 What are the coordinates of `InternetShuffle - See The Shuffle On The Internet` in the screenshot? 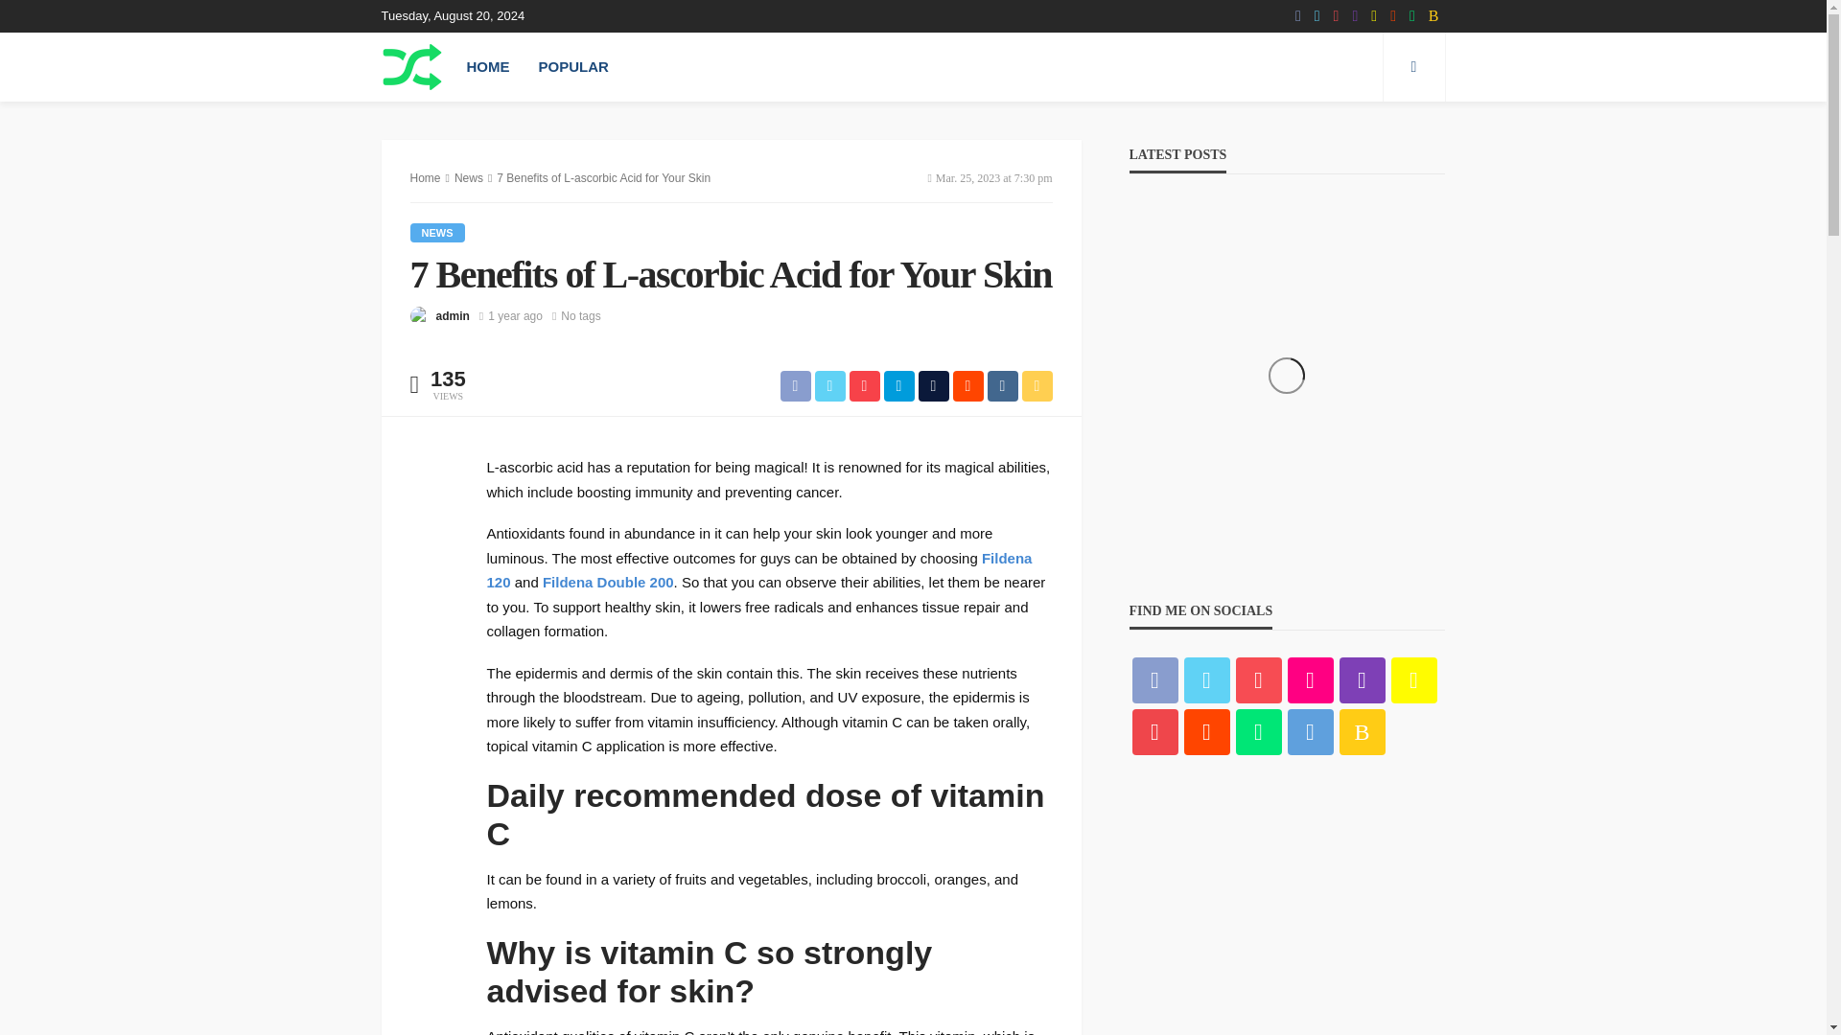 It's located at (412, 66).